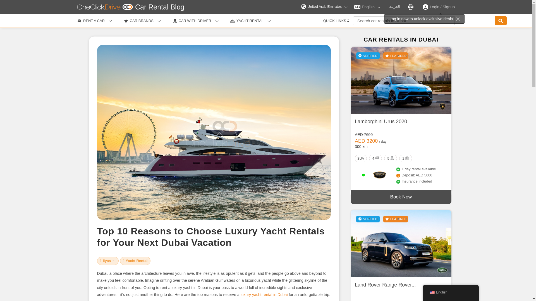 Image resolution: width=536 pixels, height=301 pixels. I want to click on Lamborghini Urus 2020 for rent in Dubai, so click(401, 80).